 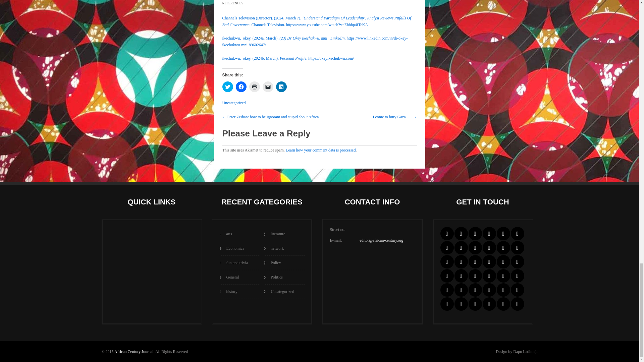 What do you see at coordinates (475, 234) in the screenshot?
I see `linkedin` at bounding box center [475, 234].